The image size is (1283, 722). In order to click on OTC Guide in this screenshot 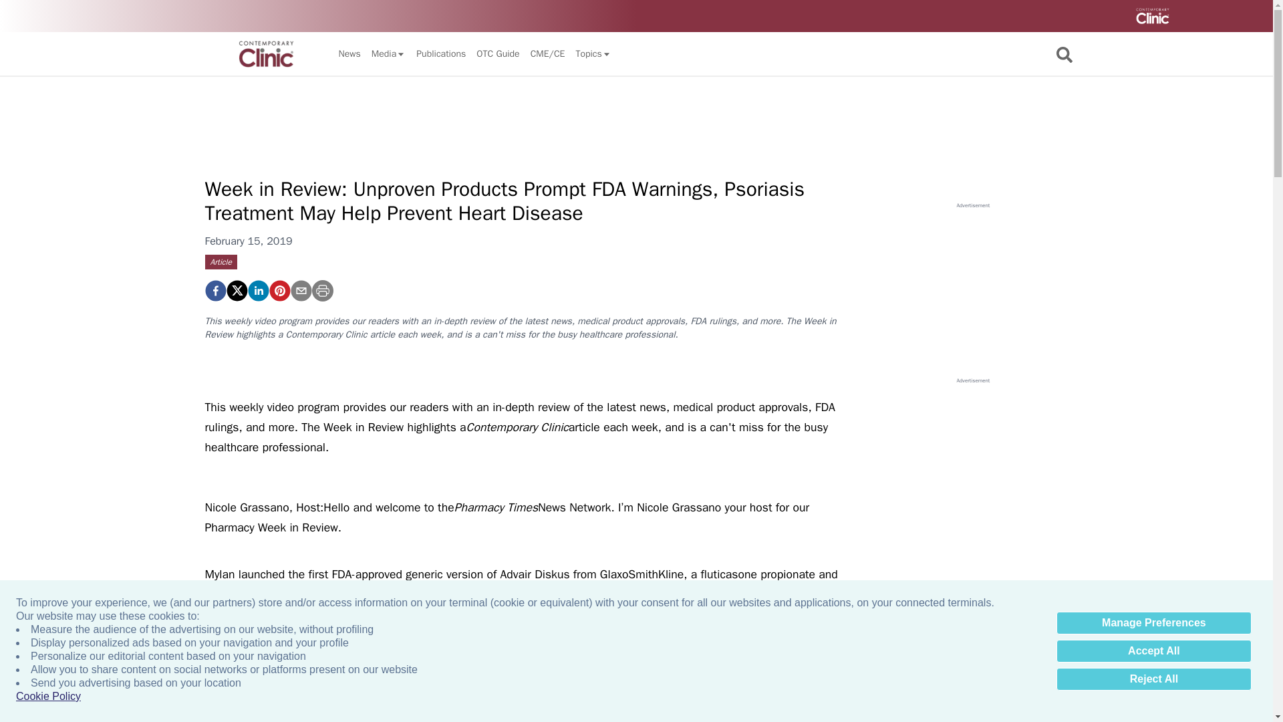, I will do `click(497, 53)`.